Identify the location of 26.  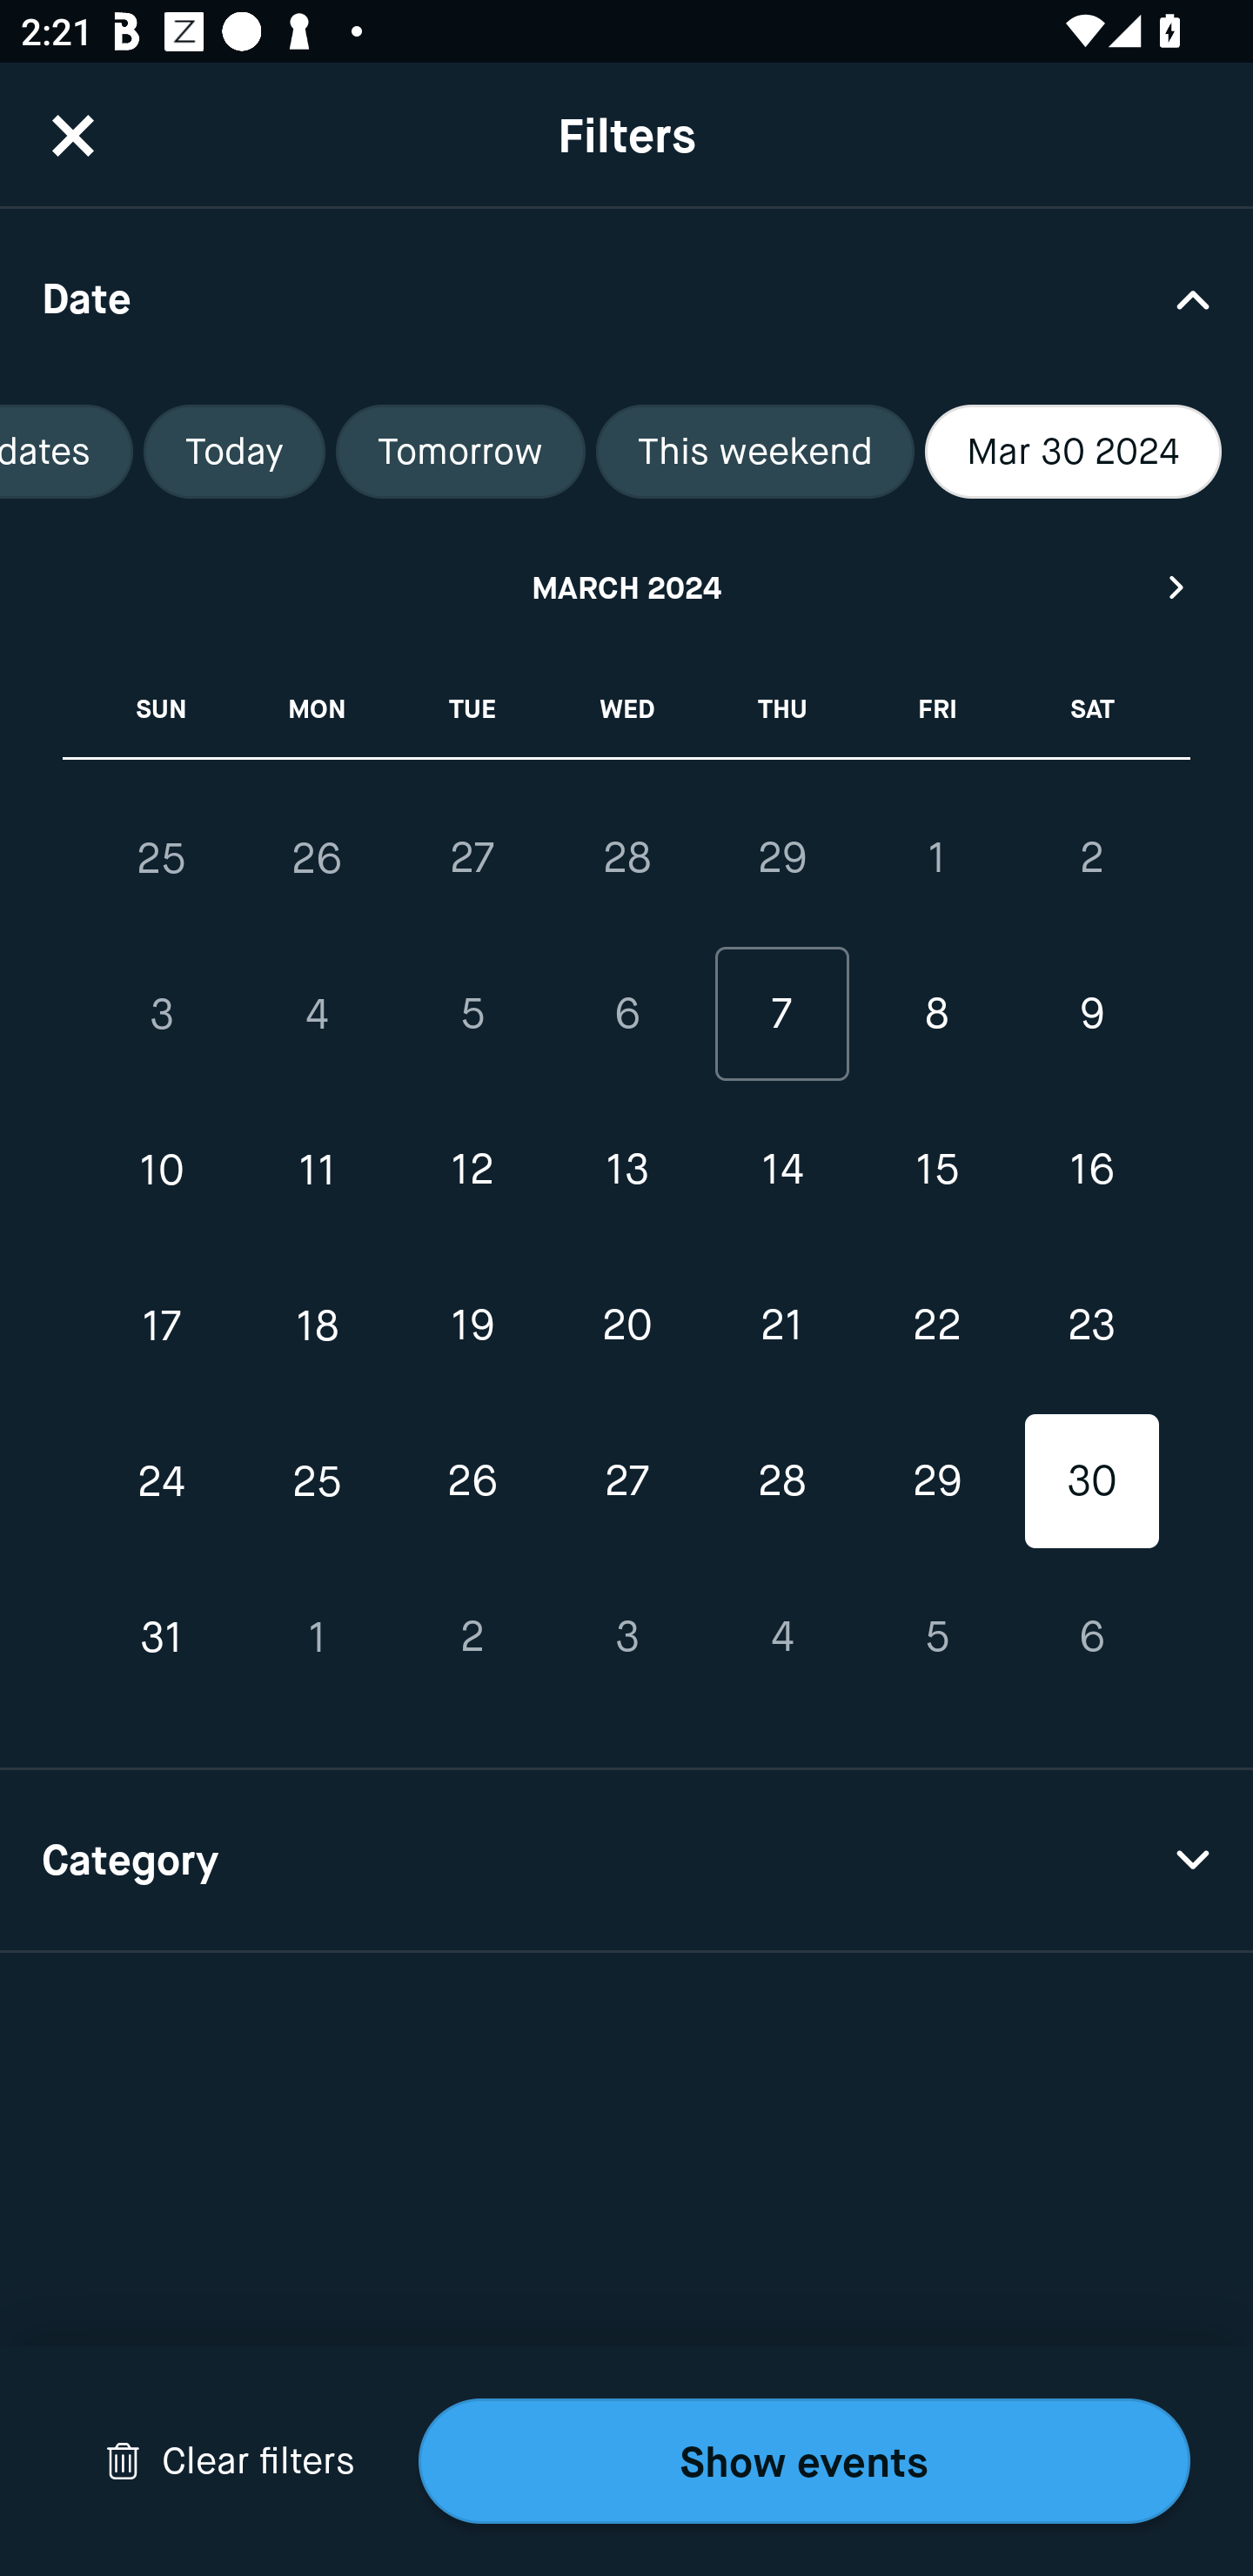
(472, 1481).